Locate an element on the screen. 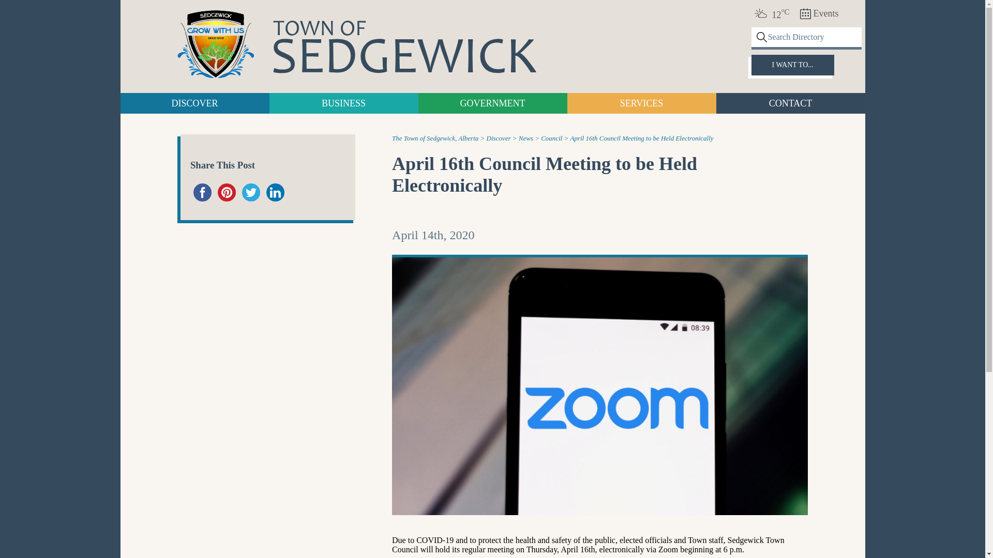  twitter is located at coordinates (251, 192).